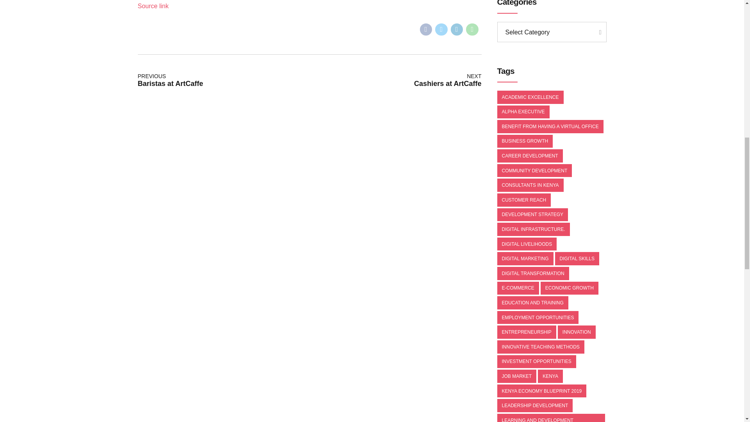 This screenshot has width=750, height=422. I want to click on ALPHA EXECUTIVE, so click(523, 112).